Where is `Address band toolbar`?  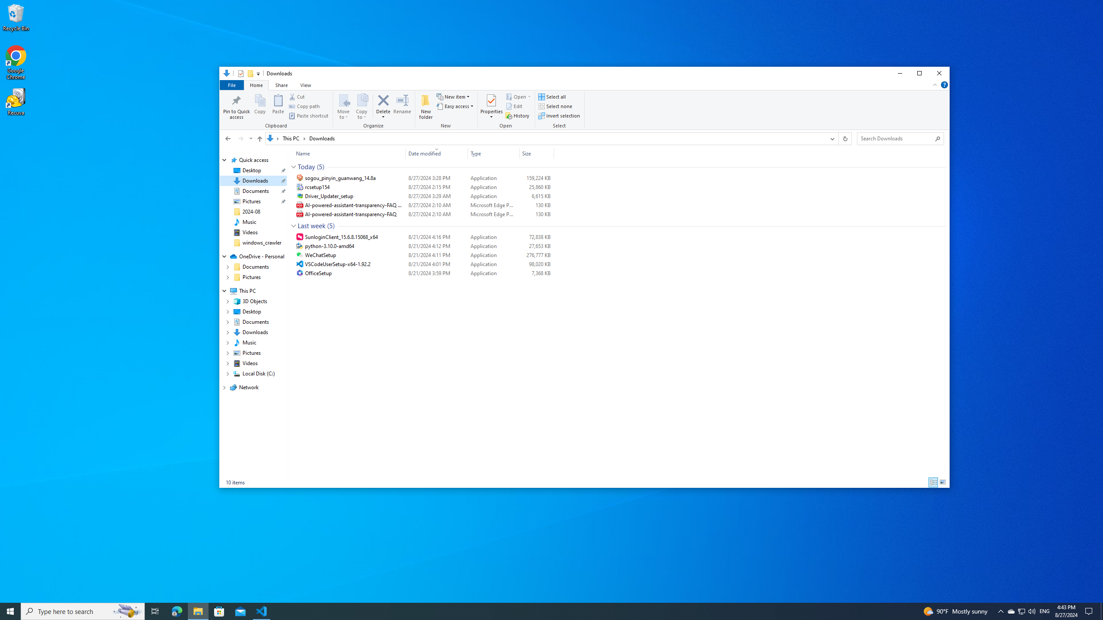 Address band toolbar is located at coordinates (838, 138).